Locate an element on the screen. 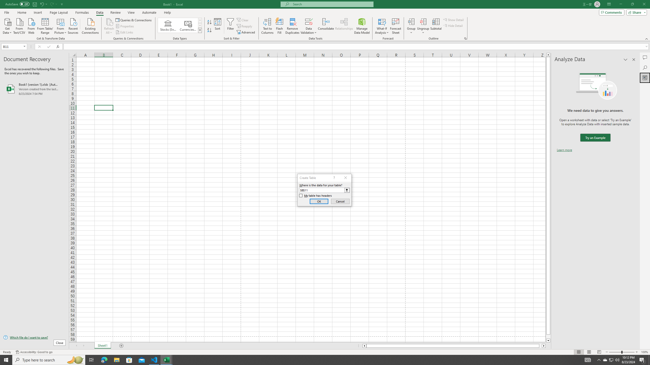  Filter is located at coordinates (230, 26).